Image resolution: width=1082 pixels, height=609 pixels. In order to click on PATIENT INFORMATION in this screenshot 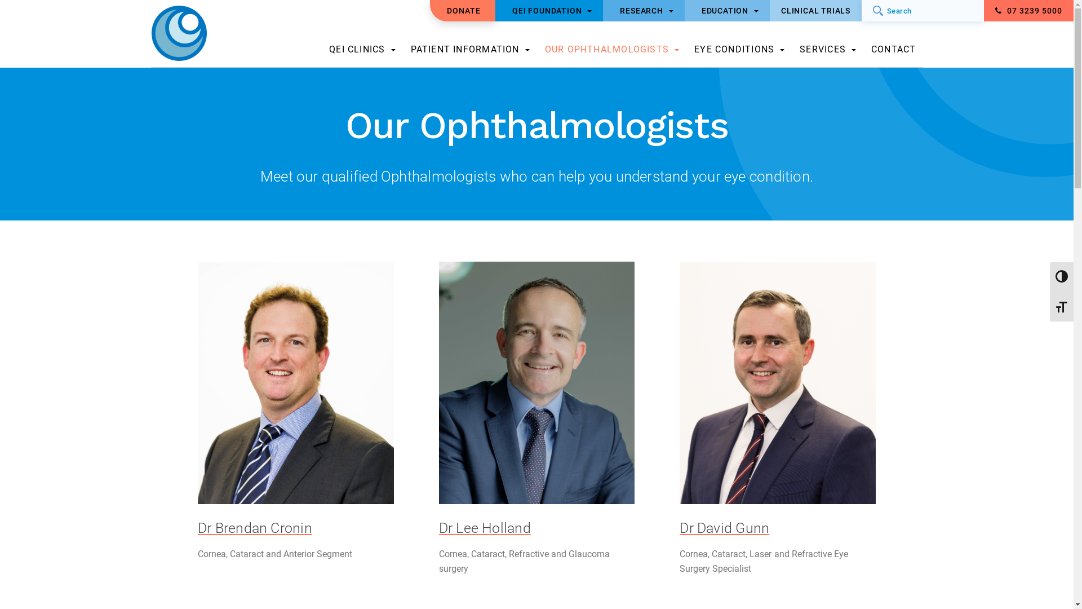, I will do `click(470, 53)`.